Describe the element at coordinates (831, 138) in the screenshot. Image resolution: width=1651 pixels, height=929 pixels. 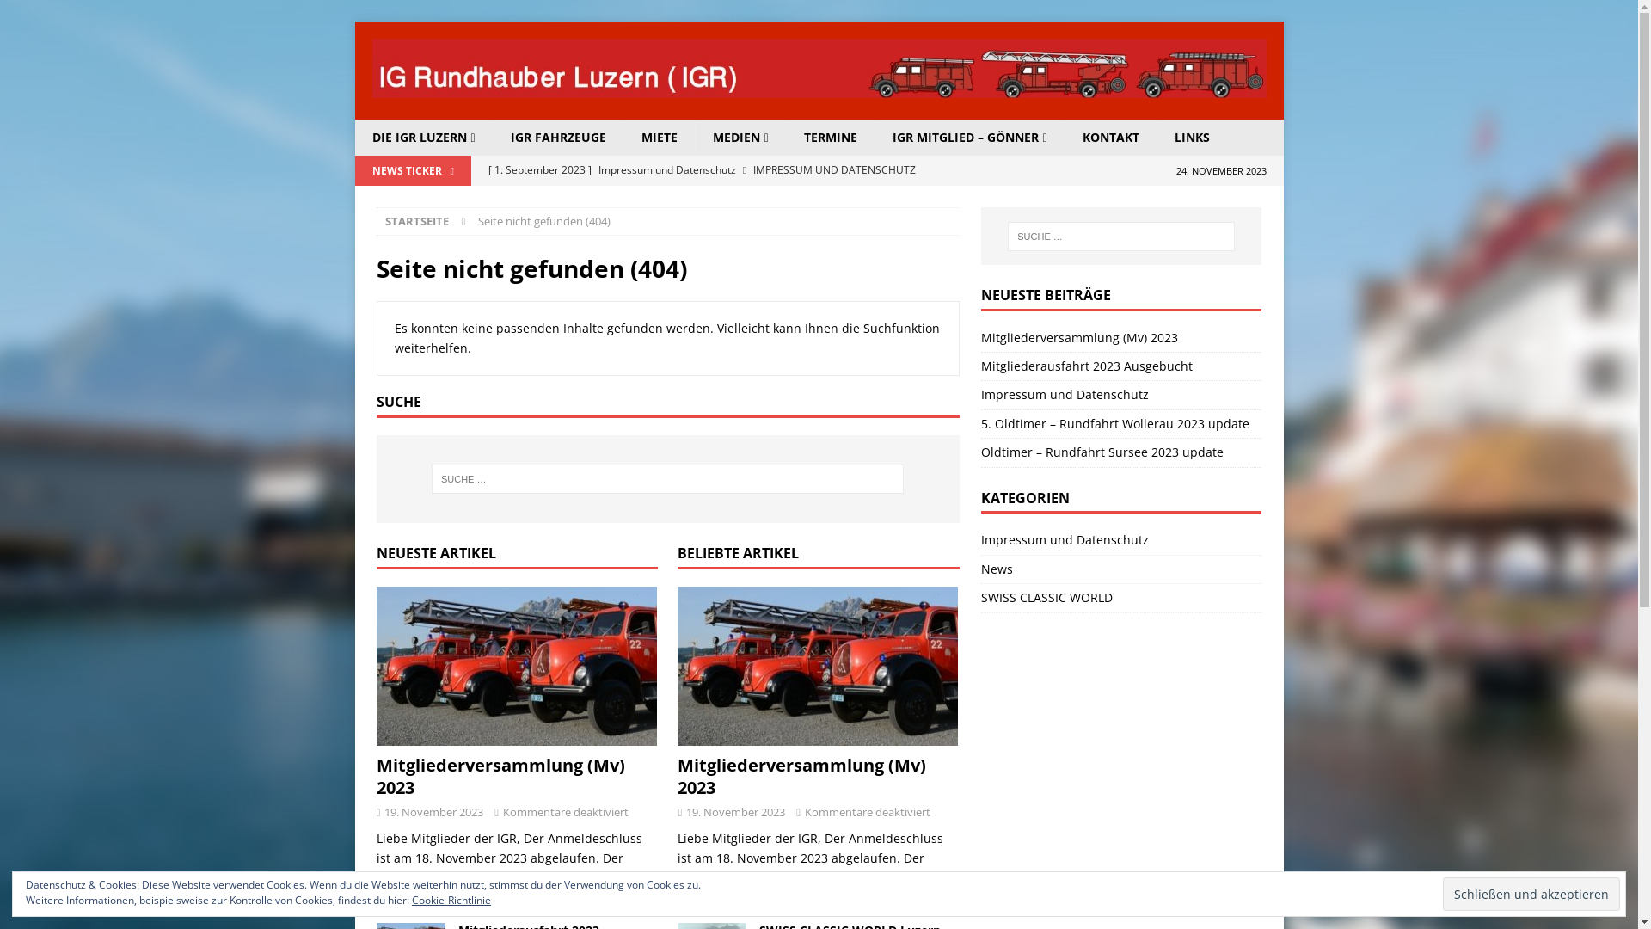
I see `TERMINE` at that location.